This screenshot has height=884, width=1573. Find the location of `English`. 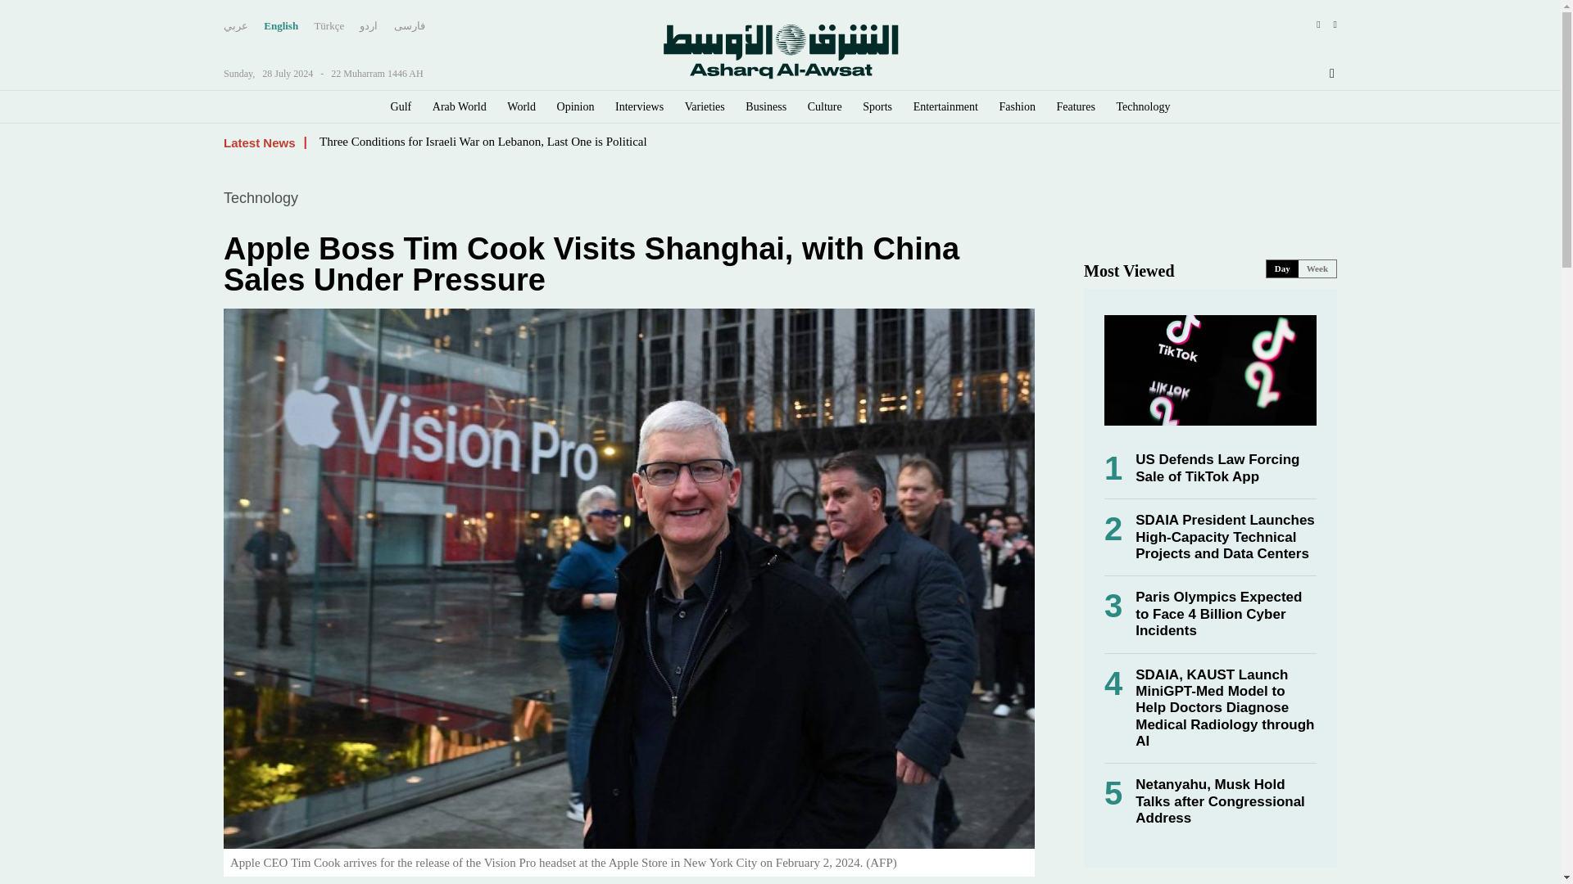

English is located at coordinates (281, 25).